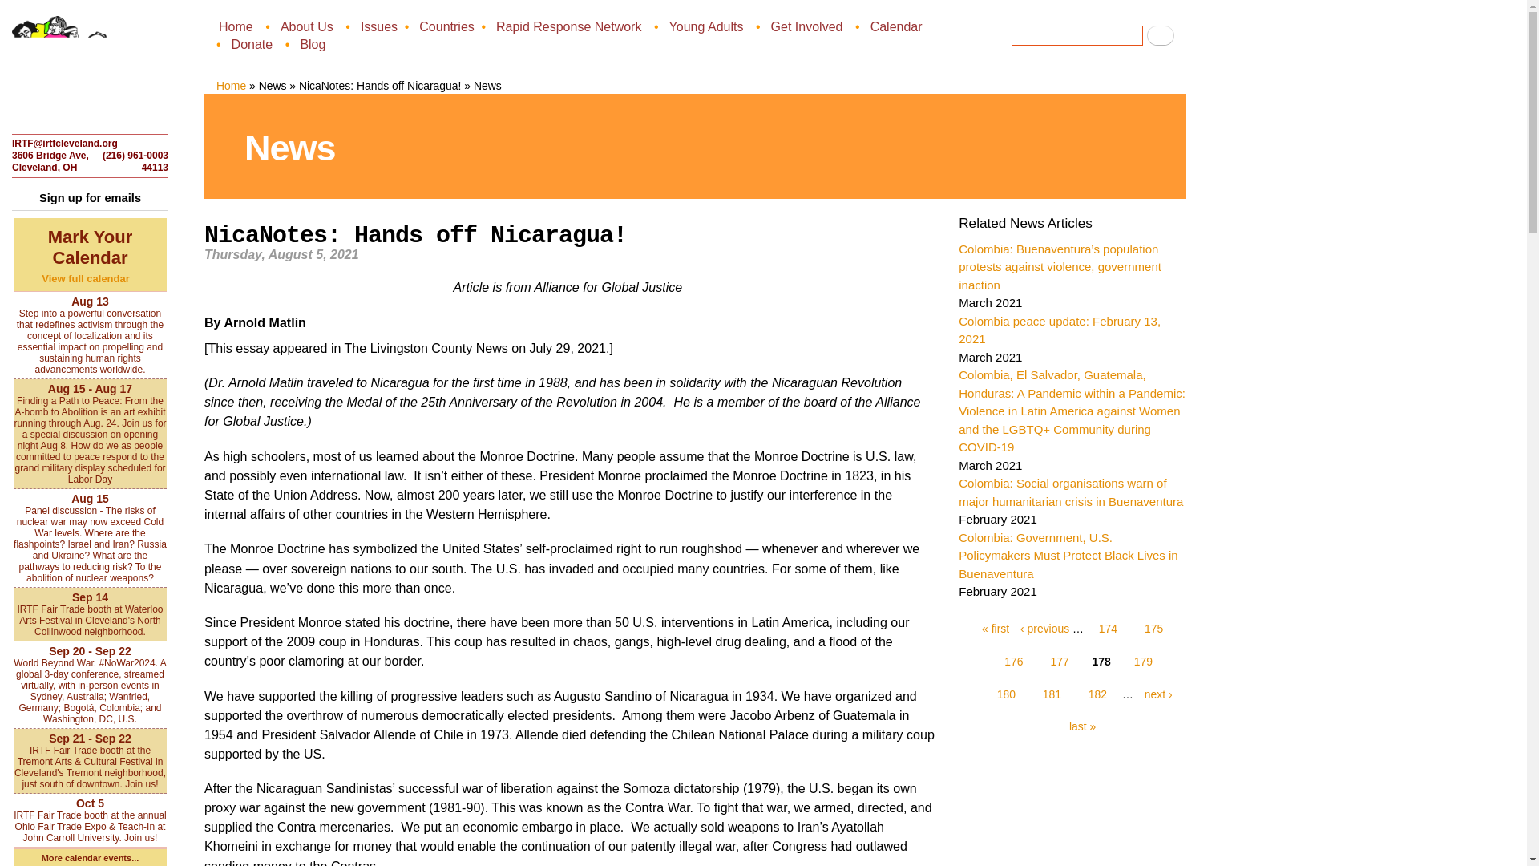  I want to click on Get Involved, so click(808, 26).